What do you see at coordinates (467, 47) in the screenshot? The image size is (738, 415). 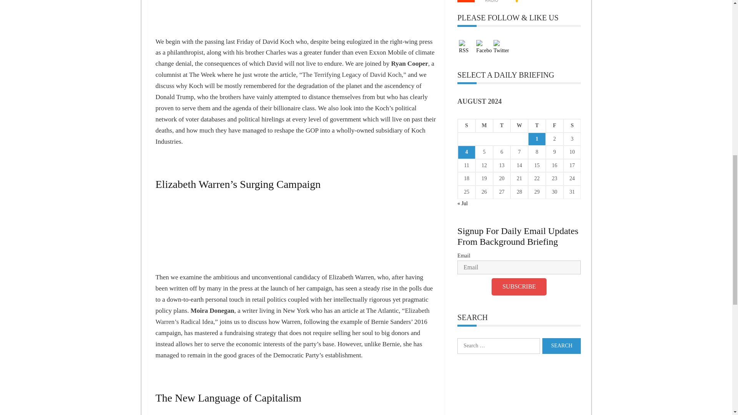 I see `RSS` at bounding box center [467, 47].